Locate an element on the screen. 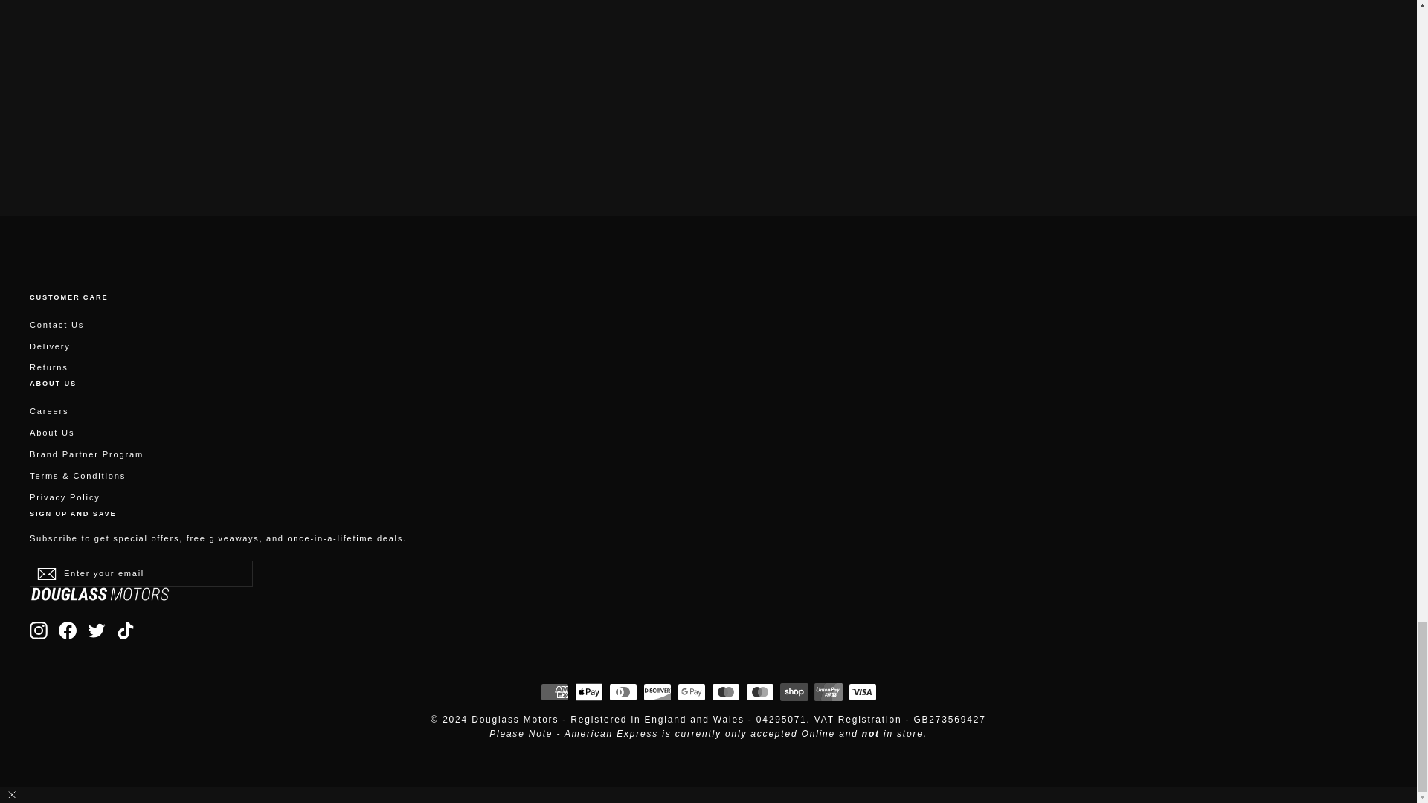 The height and width of the screenshot is (803, 1428). Douglass Motors on Twitter is located at coordinates (97, 630).